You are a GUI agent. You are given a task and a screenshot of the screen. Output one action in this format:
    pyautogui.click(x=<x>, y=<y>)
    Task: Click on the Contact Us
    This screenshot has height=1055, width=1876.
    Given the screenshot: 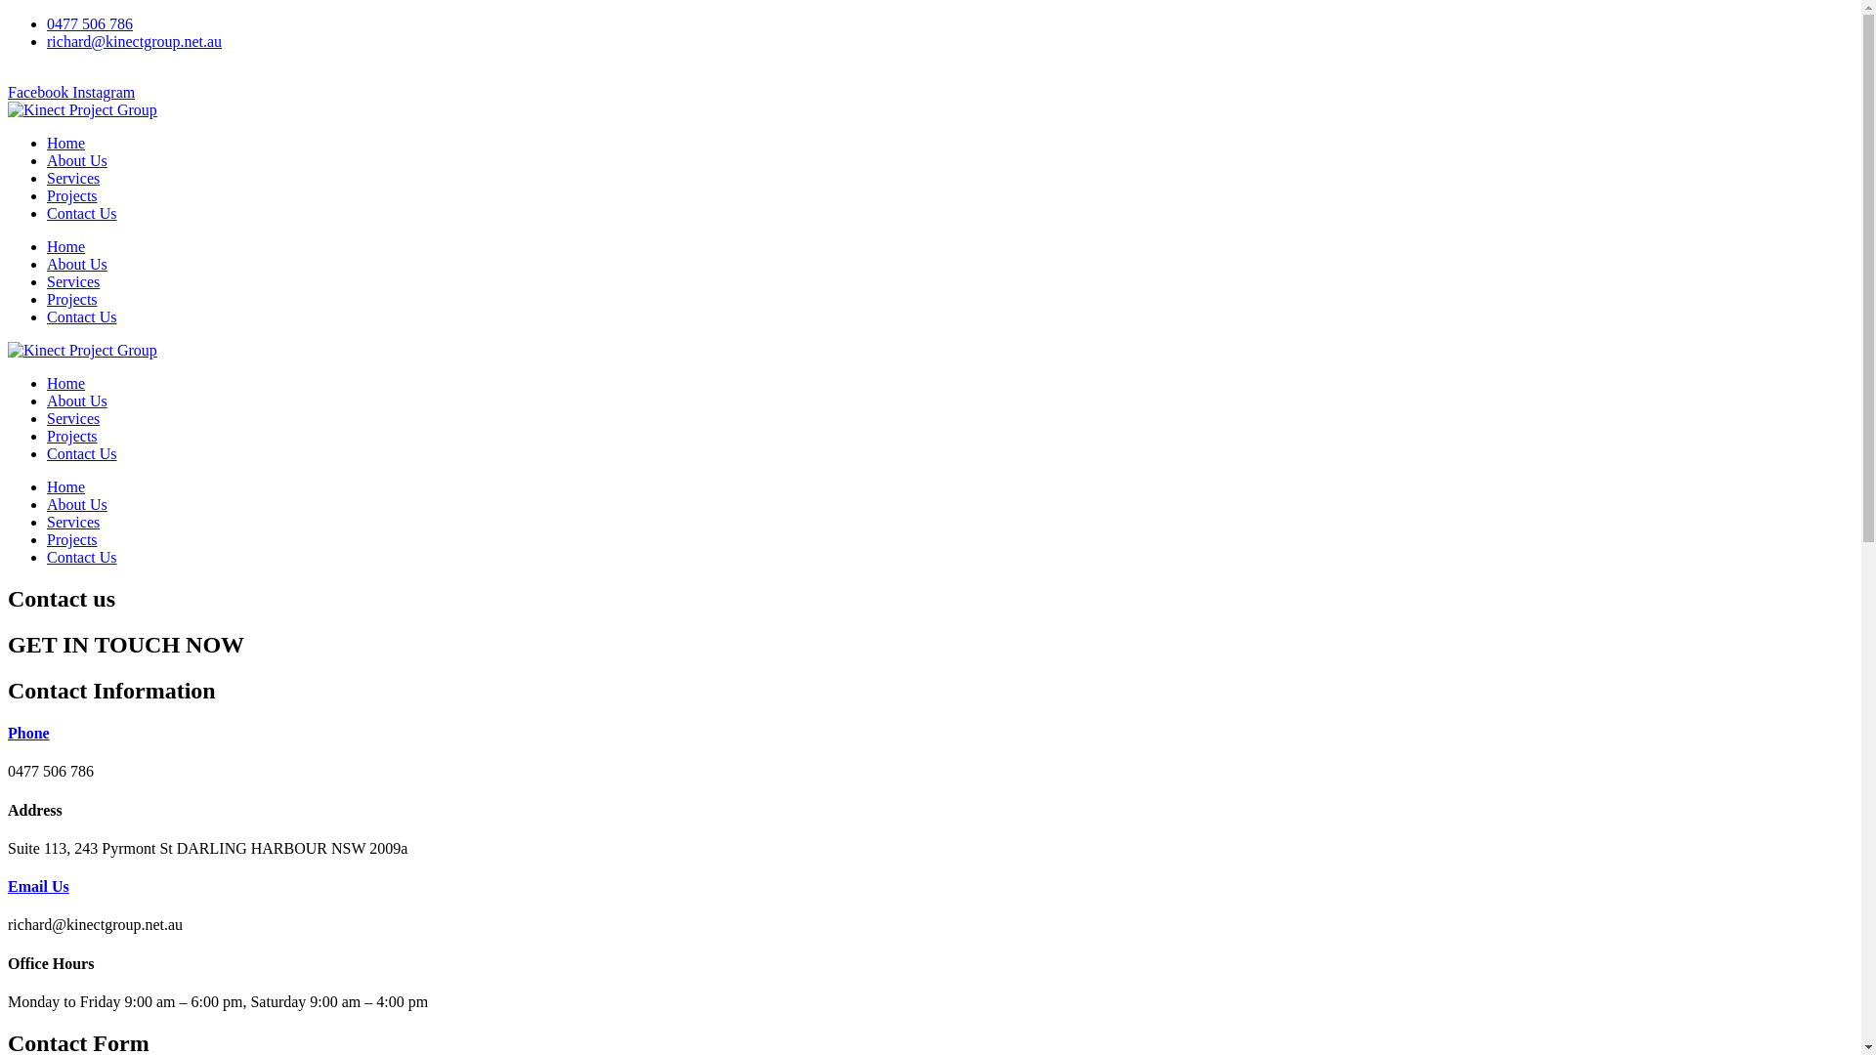 What is the action you would take?
    pyautogui.click(x=82, y=213)
    